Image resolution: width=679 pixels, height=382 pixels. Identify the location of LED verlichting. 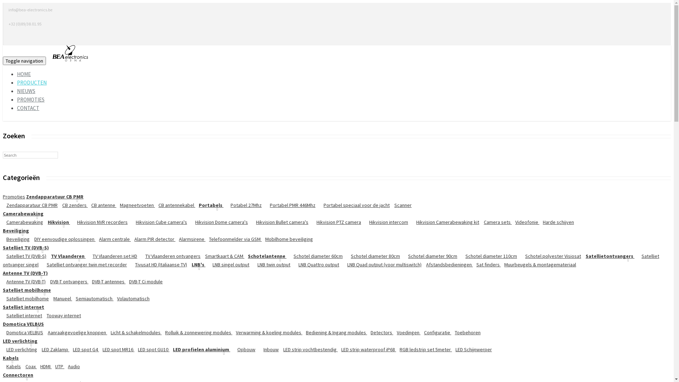
(20, 341).